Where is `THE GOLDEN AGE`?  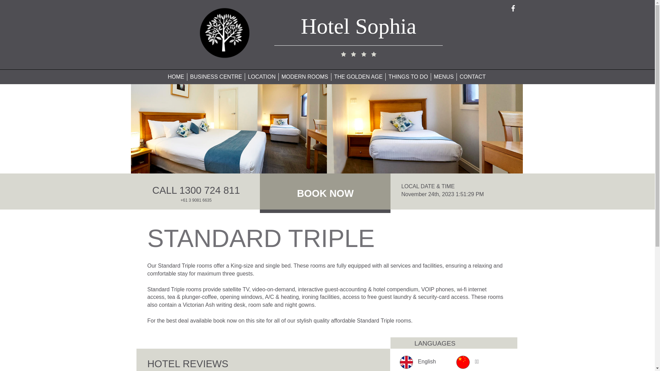 THE GOLDEN AGE is located at coordinates (358, 77).